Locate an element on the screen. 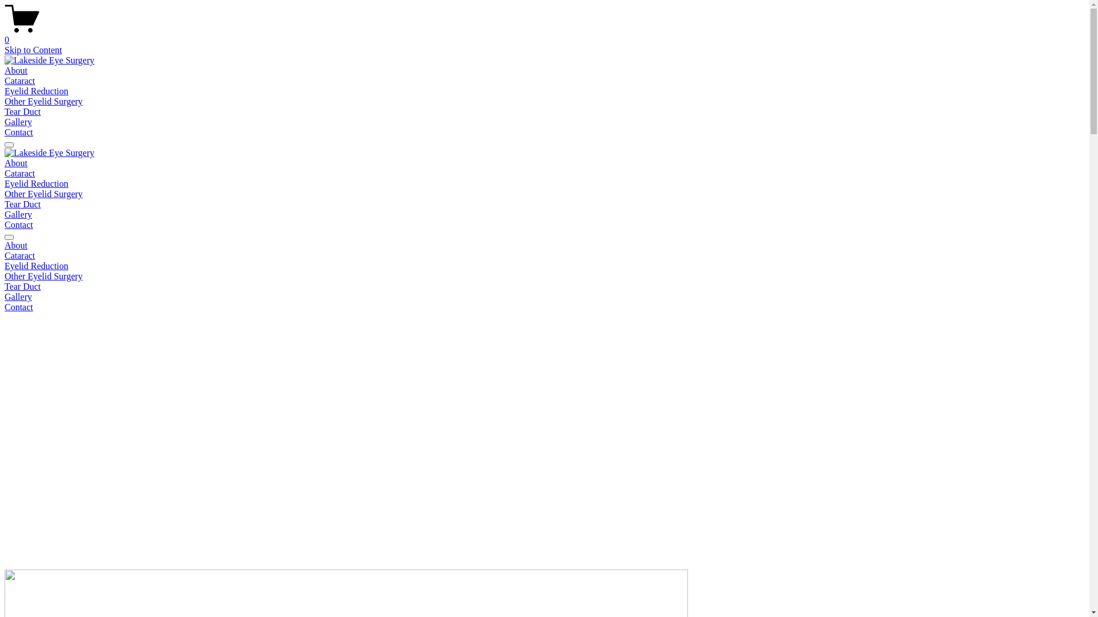  About is located at coordinates (544, 246).